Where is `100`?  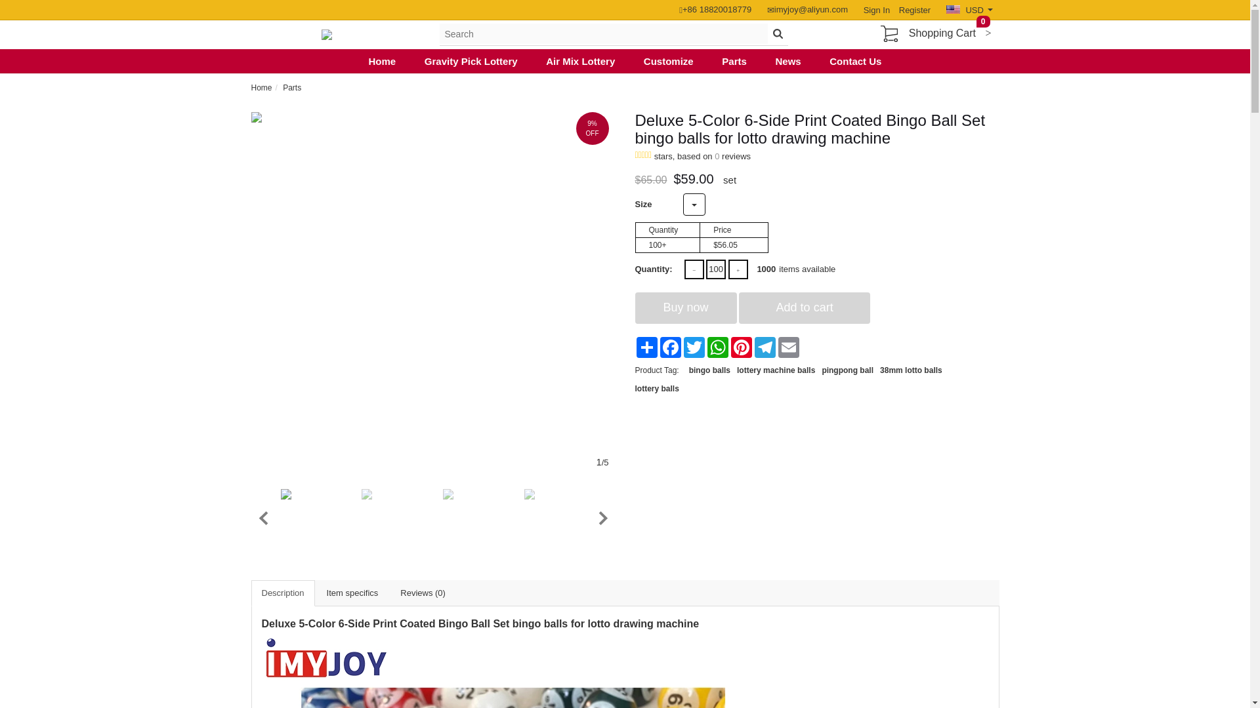 100 is located at coordinates (715, 269).